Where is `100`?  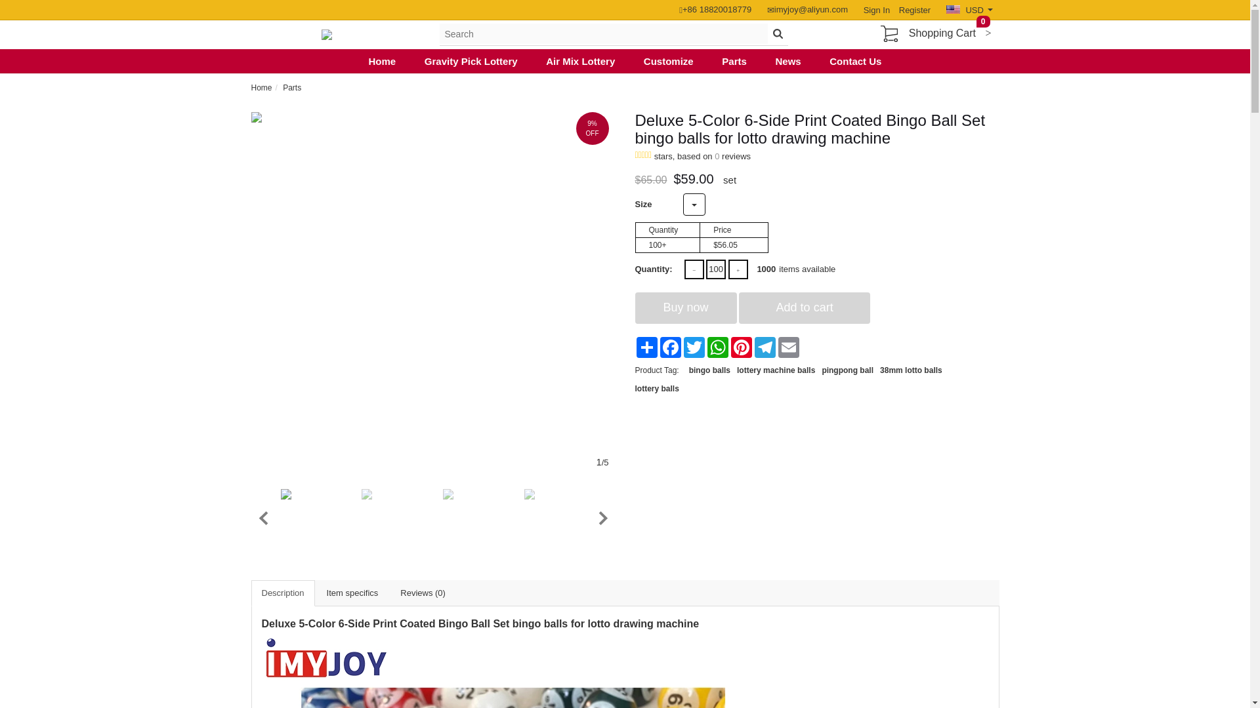 100 is located at coordinates (715, 269).